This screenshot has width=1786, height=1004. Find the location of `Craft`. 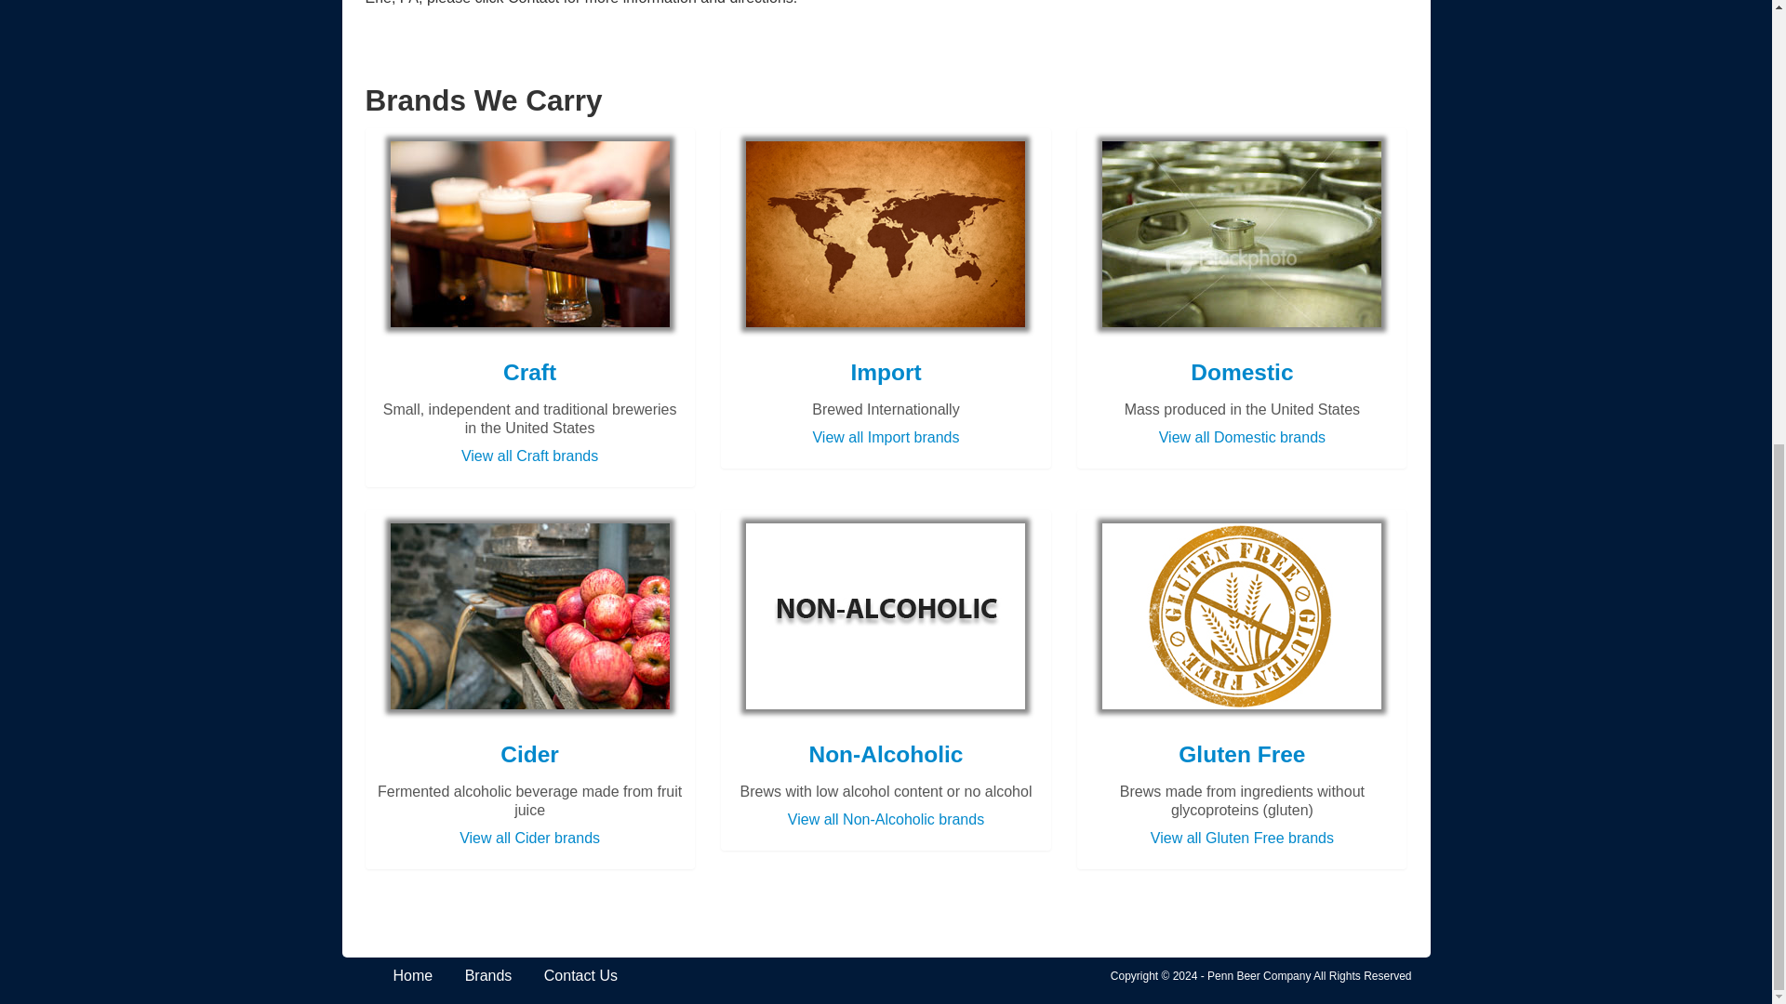

Craft is located at coordinates (529, 372).